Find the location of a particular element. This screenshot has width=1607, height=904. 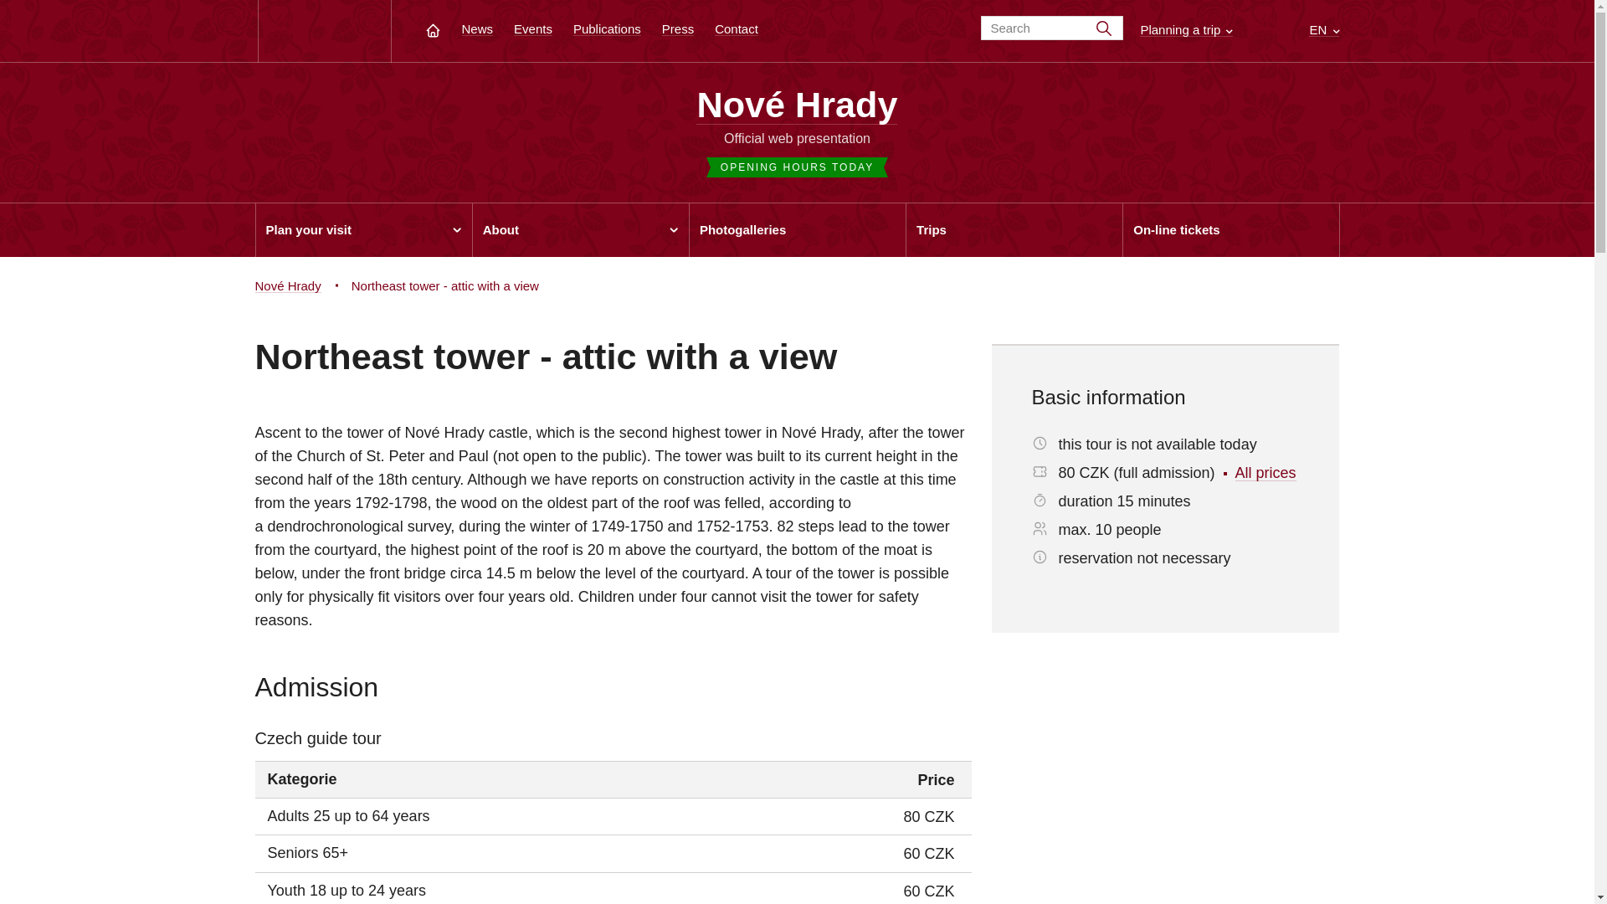

Publications is located at coordinates (608, 28).